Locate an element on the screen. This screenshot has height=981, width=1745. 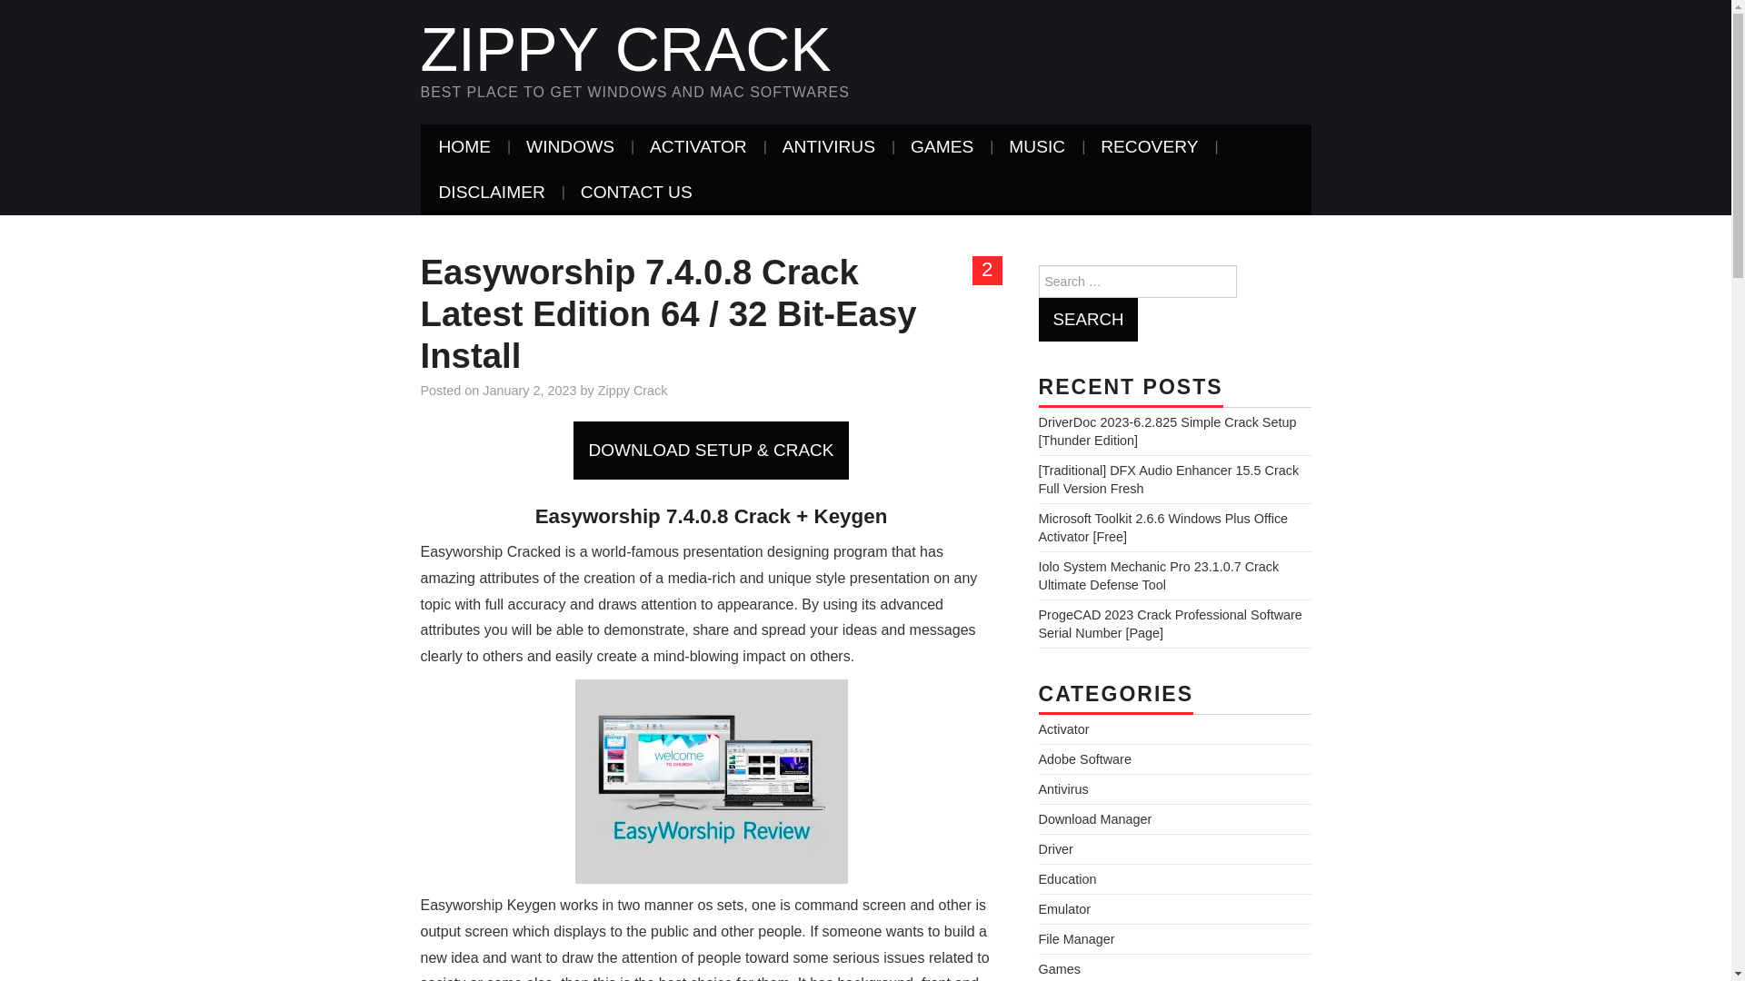
ACTIVATOR is located at coordinates (698, 147).